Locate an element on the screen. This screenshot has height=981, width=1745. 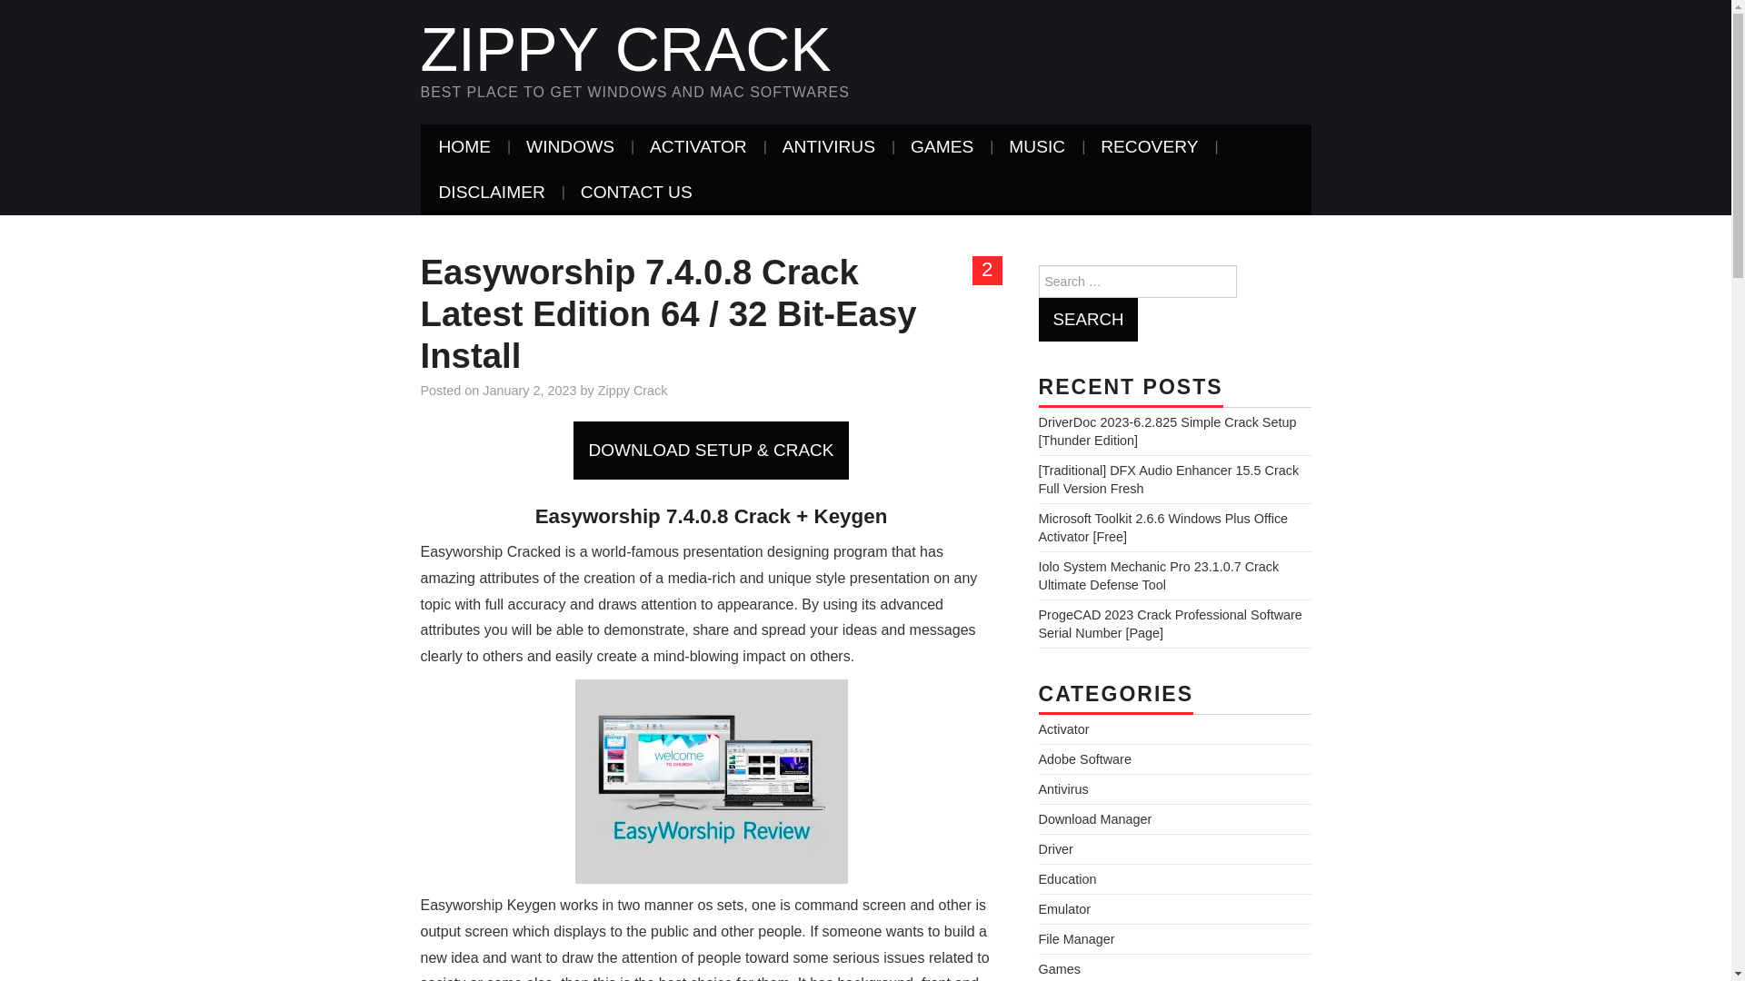
ACTIVATOR is located at coordinates (698, 147).